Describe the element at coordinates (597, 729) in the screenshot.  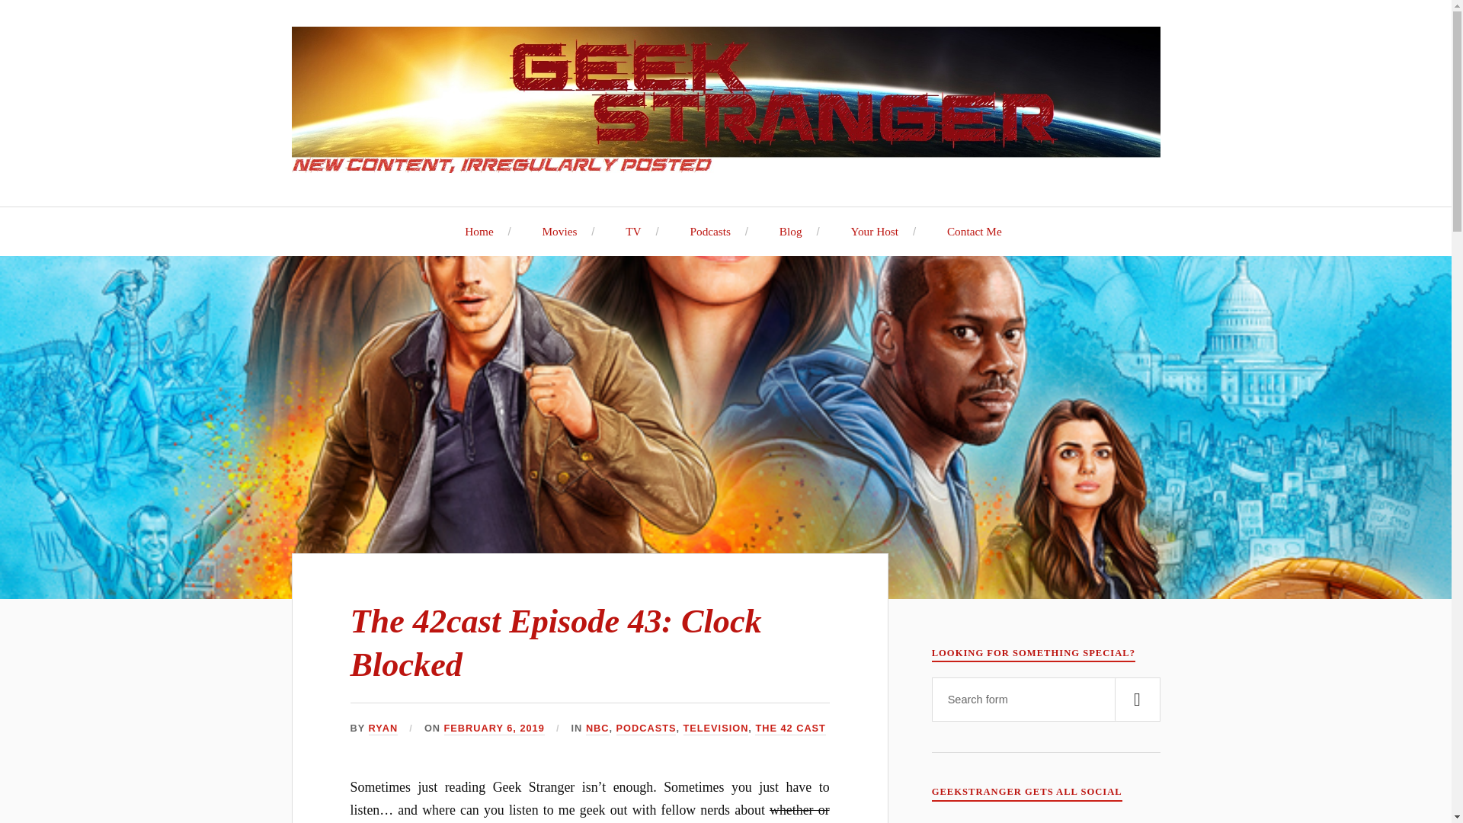
I see `NBC` at that location.